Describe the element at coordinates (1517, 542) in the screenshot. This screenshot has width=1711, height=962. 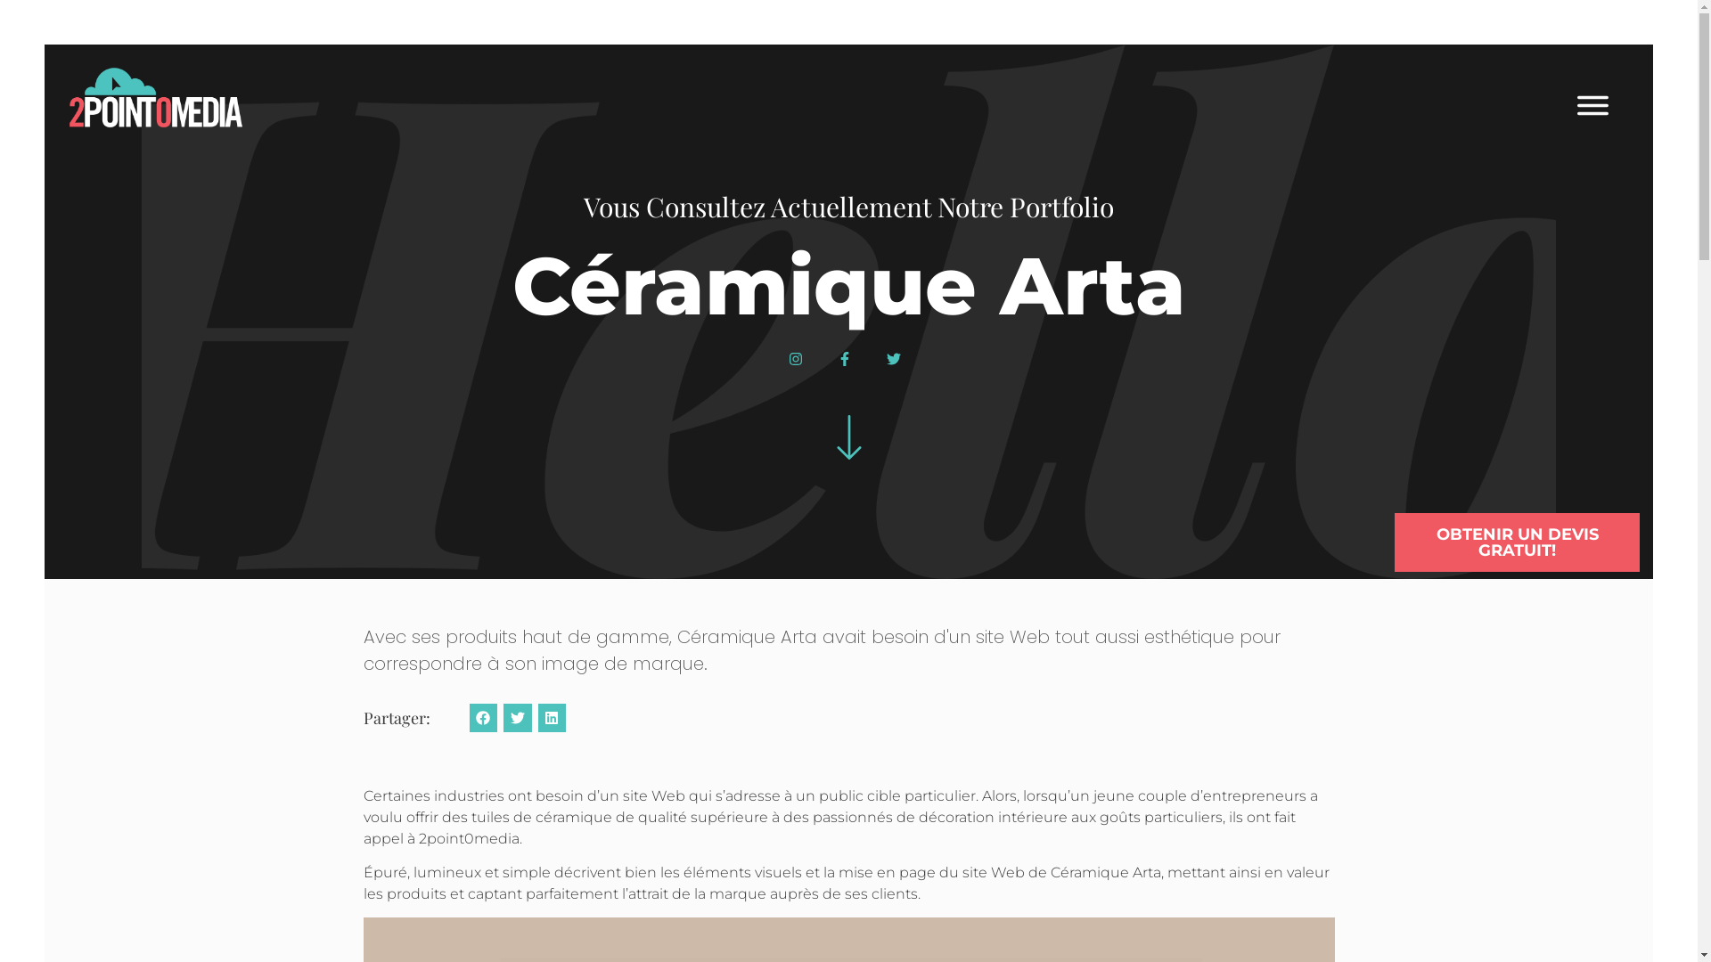
I see `OBTENIR UN DEVIS GRATUIT!` at that location.